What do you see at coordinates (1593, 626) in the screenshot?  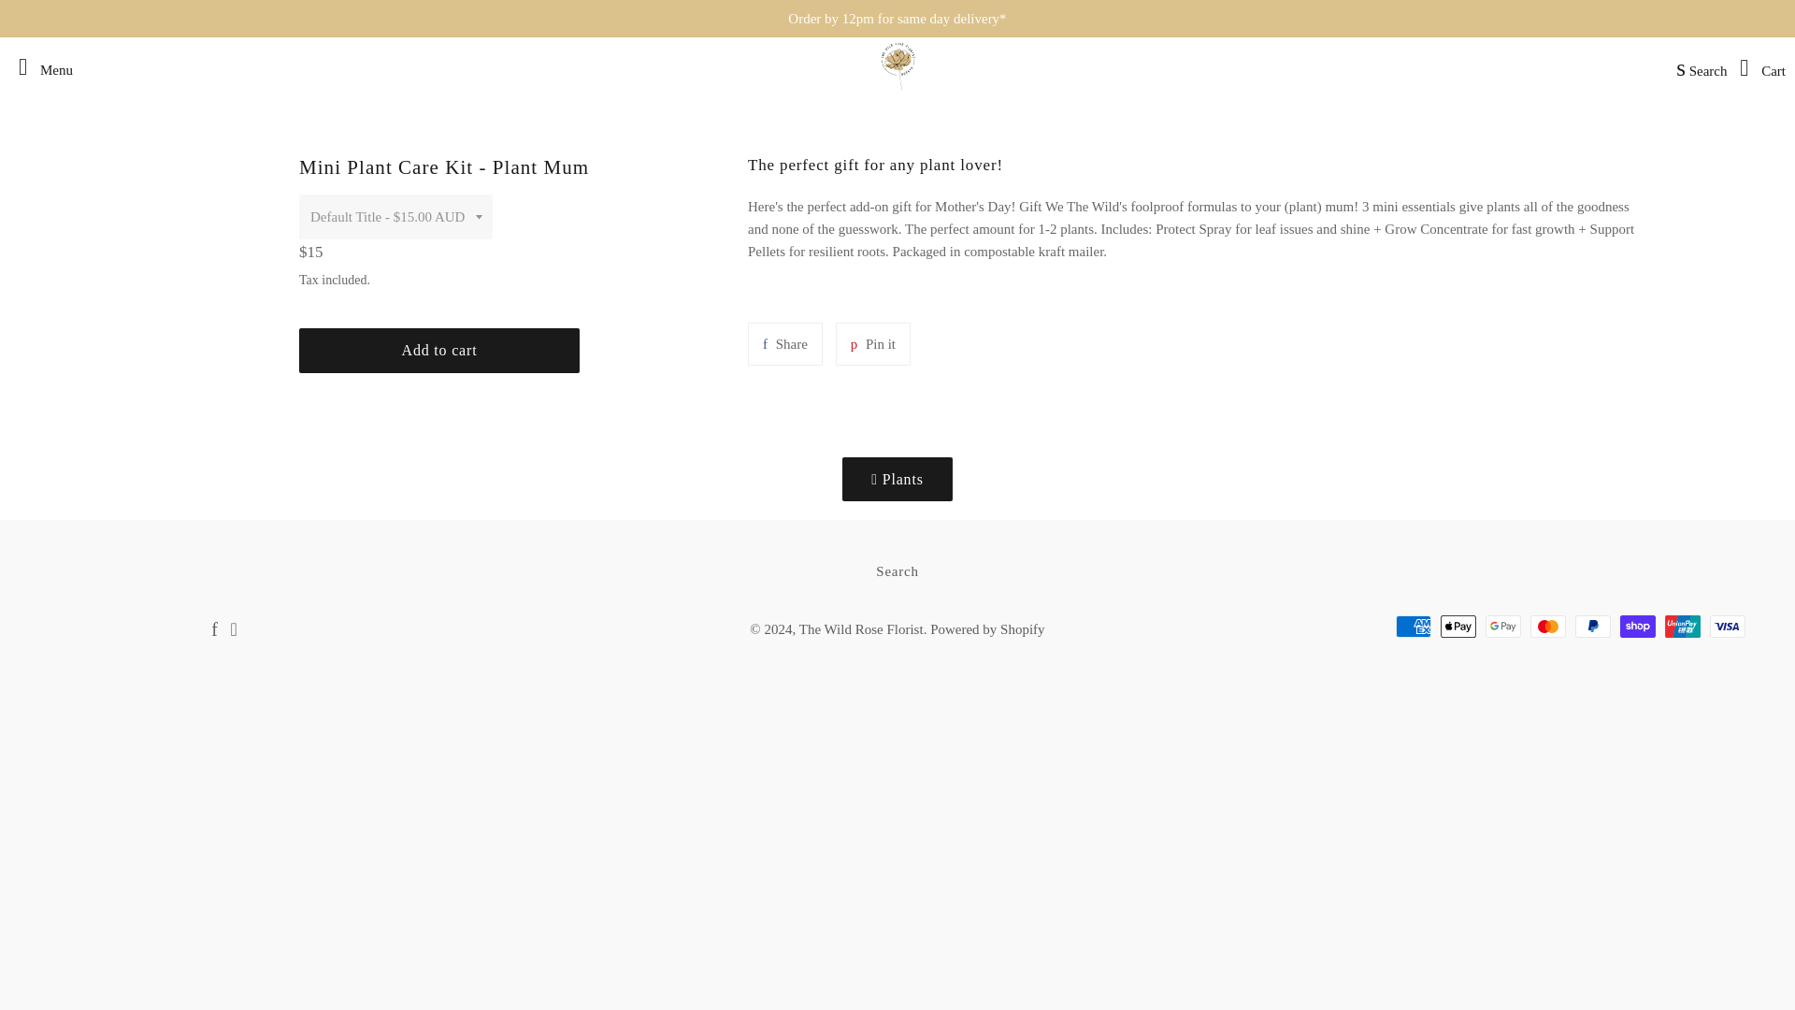 I see `PayPal` at bounding box center [1593, 626].